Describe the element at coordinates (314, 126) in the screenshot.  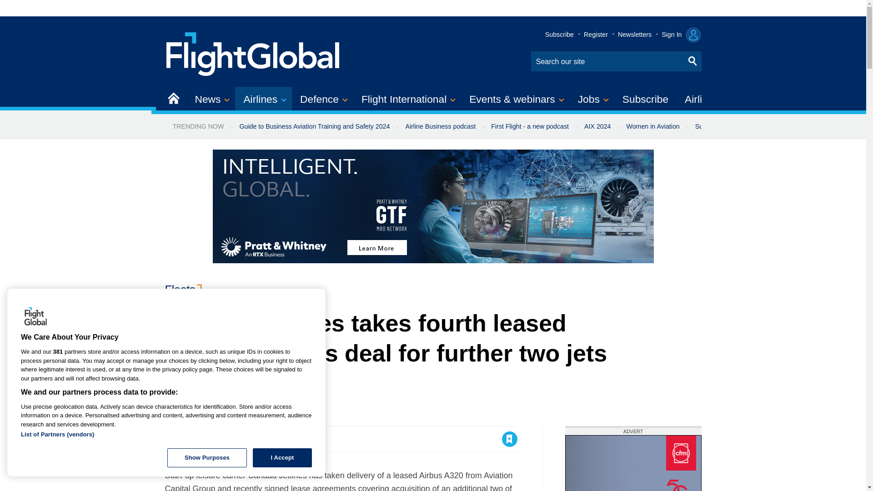
I see `Guide to Business Aviation Training and Safety 2024` at that location.